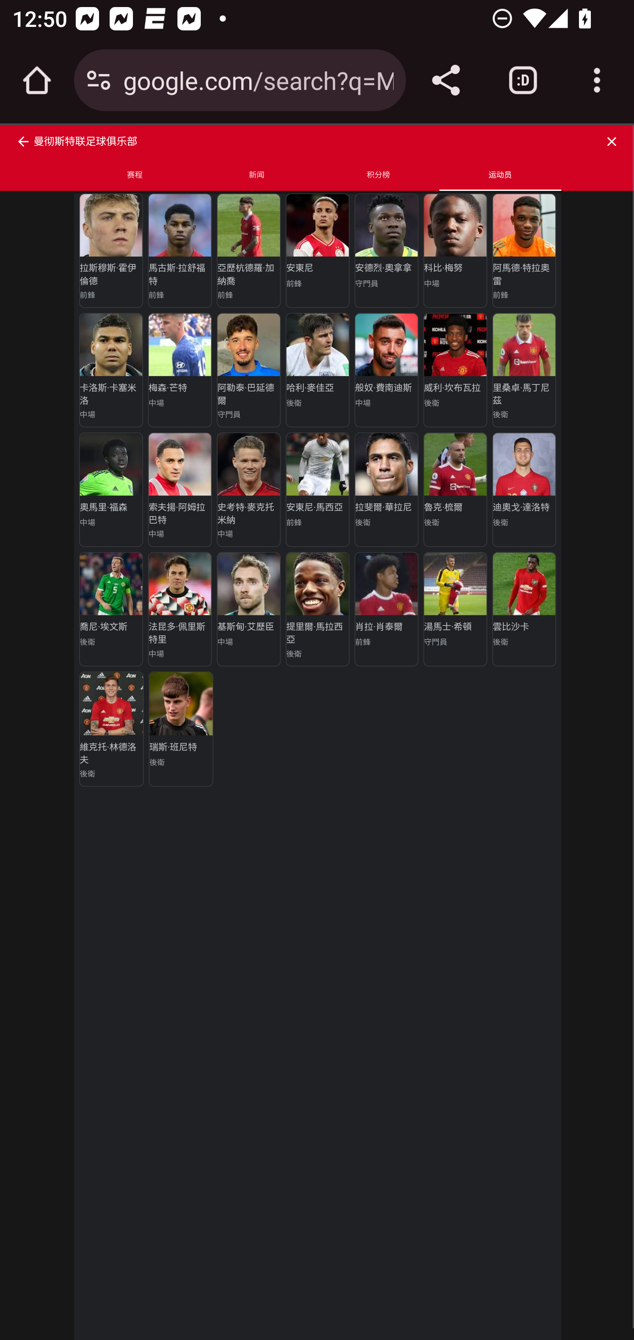  I want to click on 索夫揚·阿姆拉巴特 中場 索夫揚·阿姆拉巴特 中場, so click(179, 489).